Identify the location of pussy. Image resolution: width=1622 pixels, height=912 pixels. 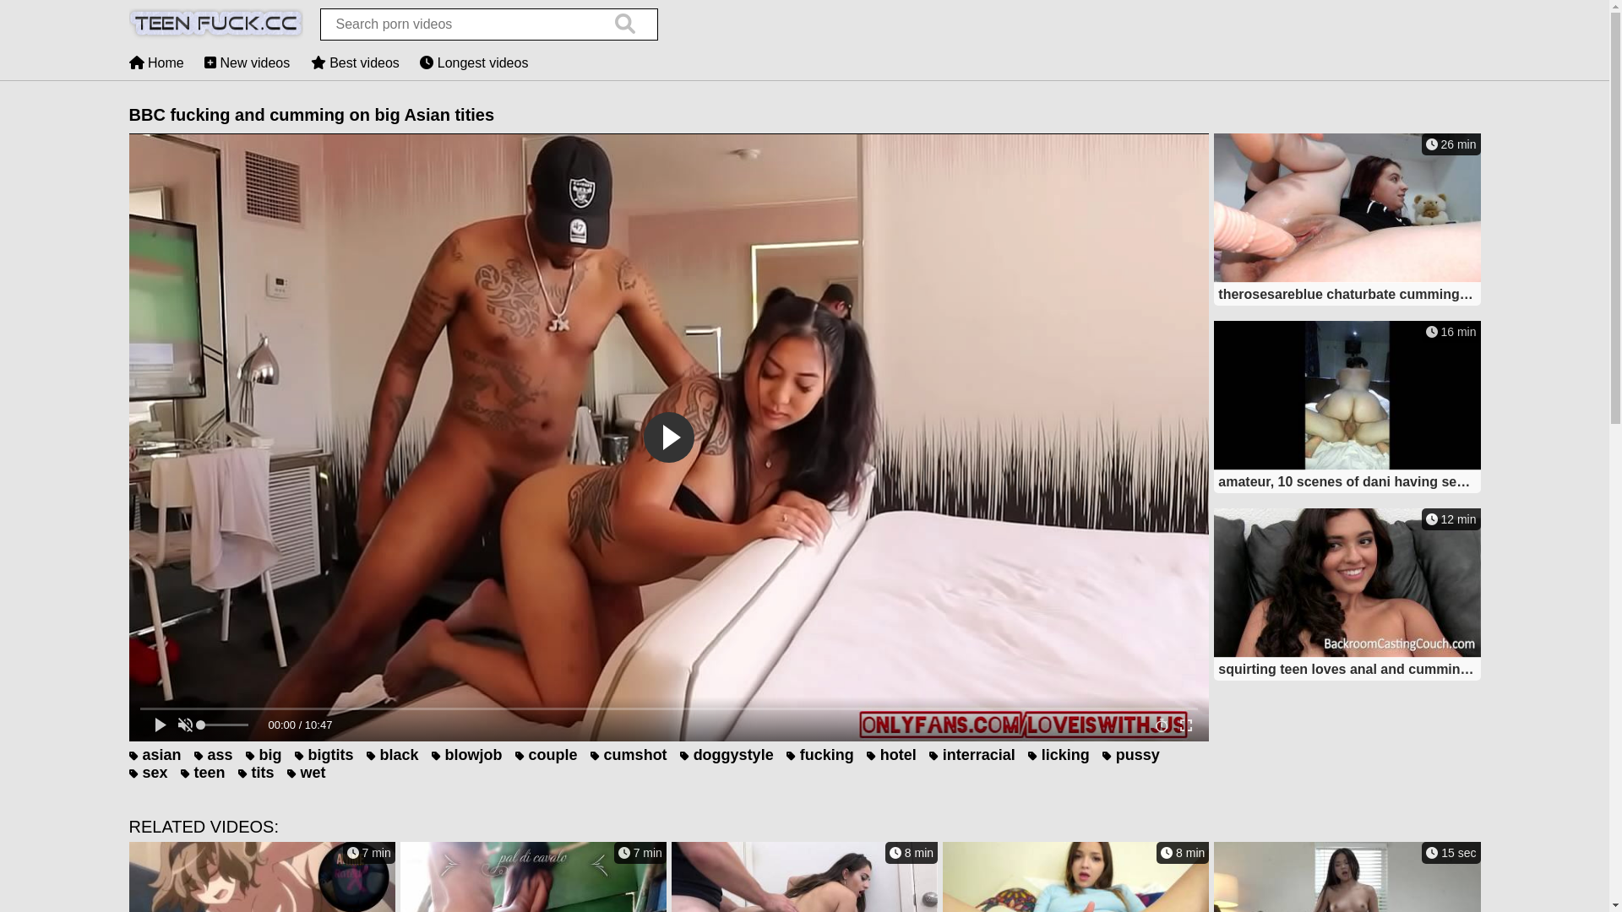
(1131, 755).